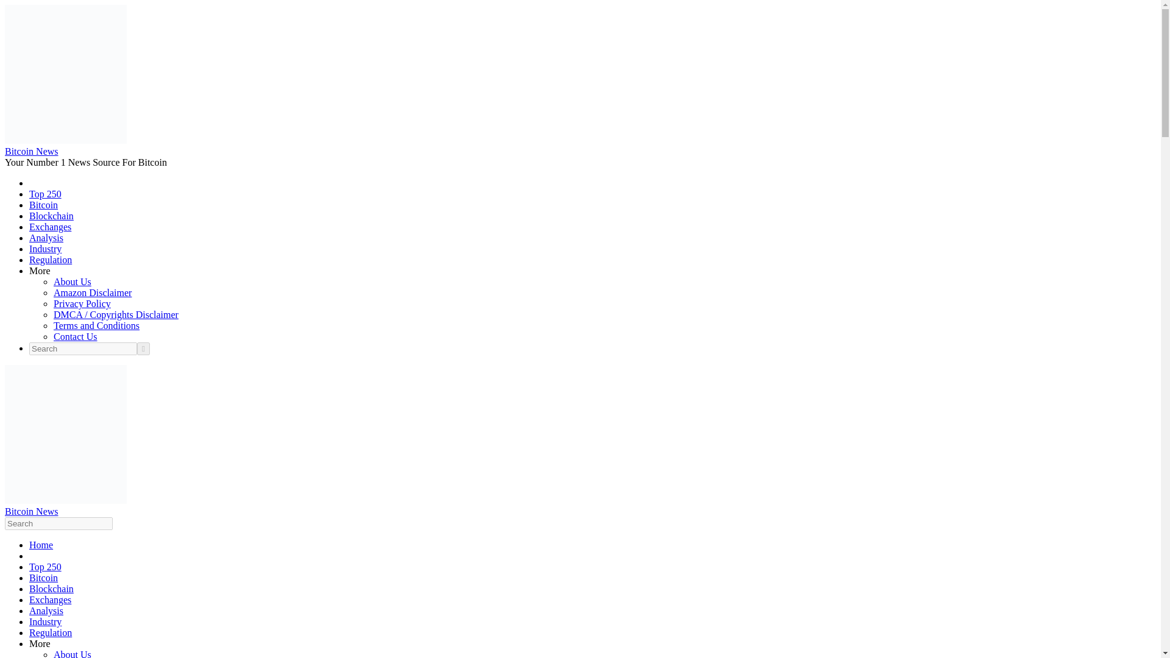 The width and height of the screenshot is (1170, 658). I want to click on More, so click(40, 271).